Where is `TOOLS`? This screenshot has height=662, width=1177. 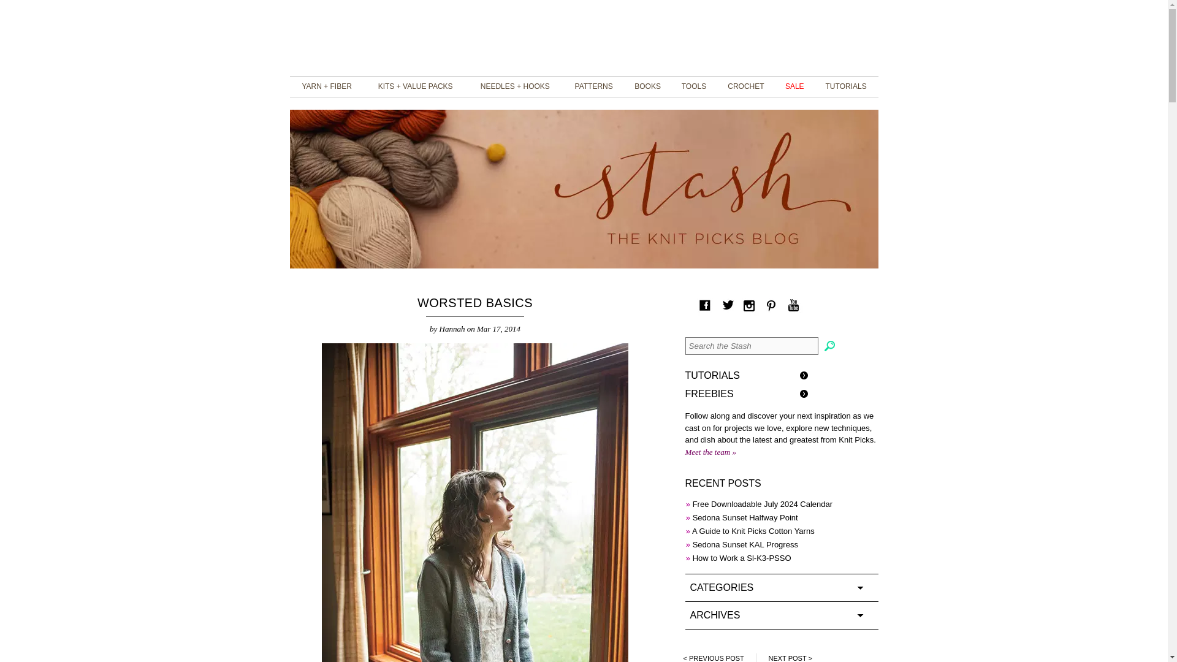
TOOLS is located at coordinates (694, 87).